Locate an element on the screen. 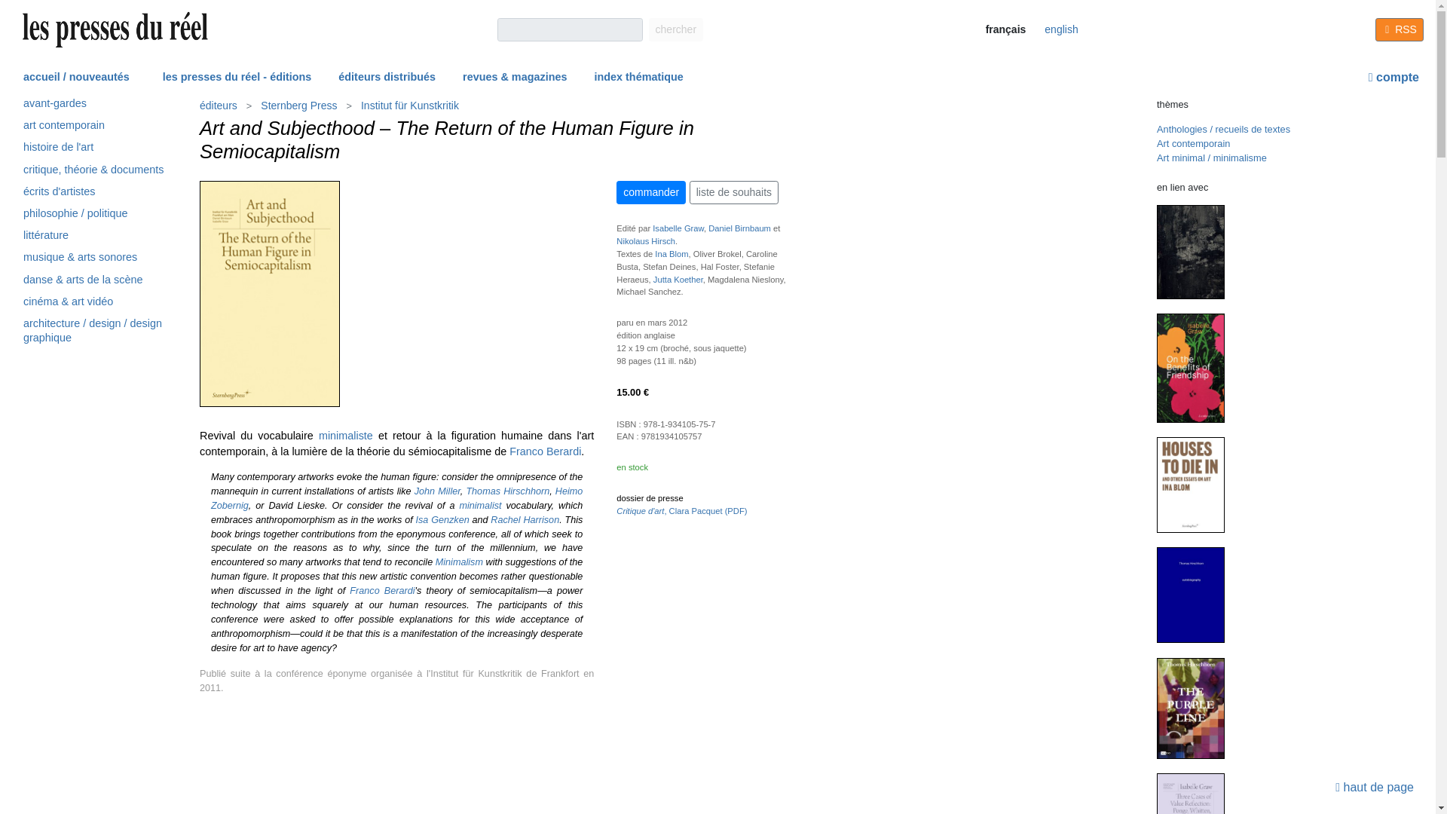 This screenshot has width=1447, height=814. Isabelle Graw is located at coordinates (678, 228).